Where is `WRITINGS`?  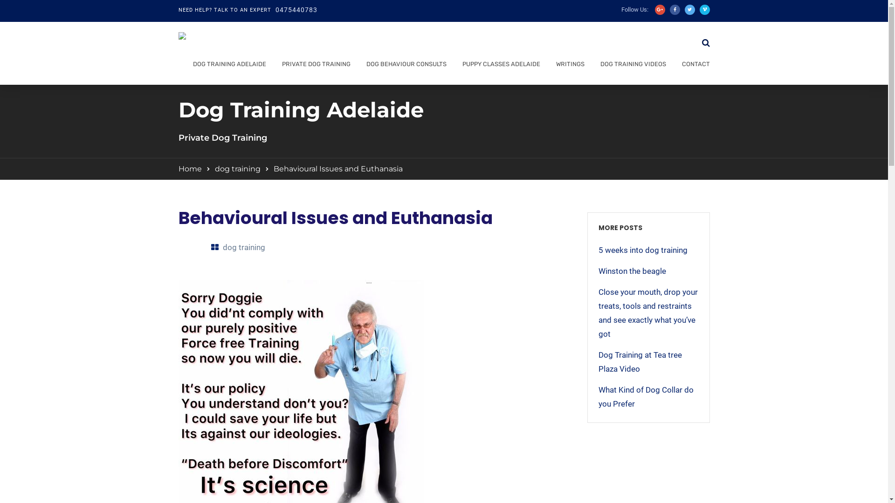
WRITINGS is located at coordinates (568, 66).